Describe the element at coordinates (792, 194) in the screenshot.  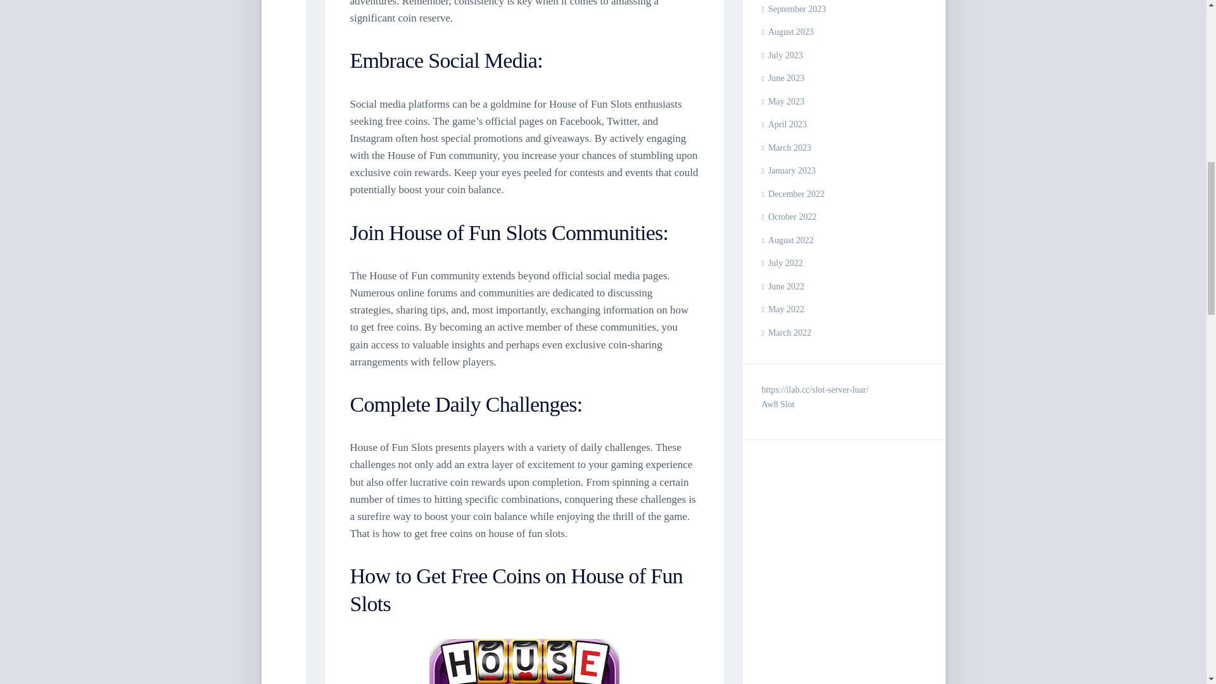
I see `December 2022` at that location.